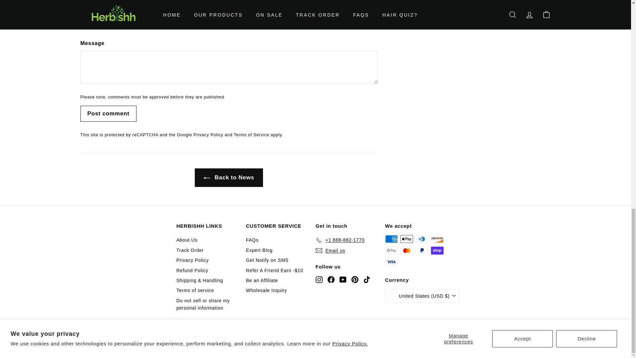 The width and height of the screenshot is (636, 358). I want to click on Mastercard, so click(406, 251).